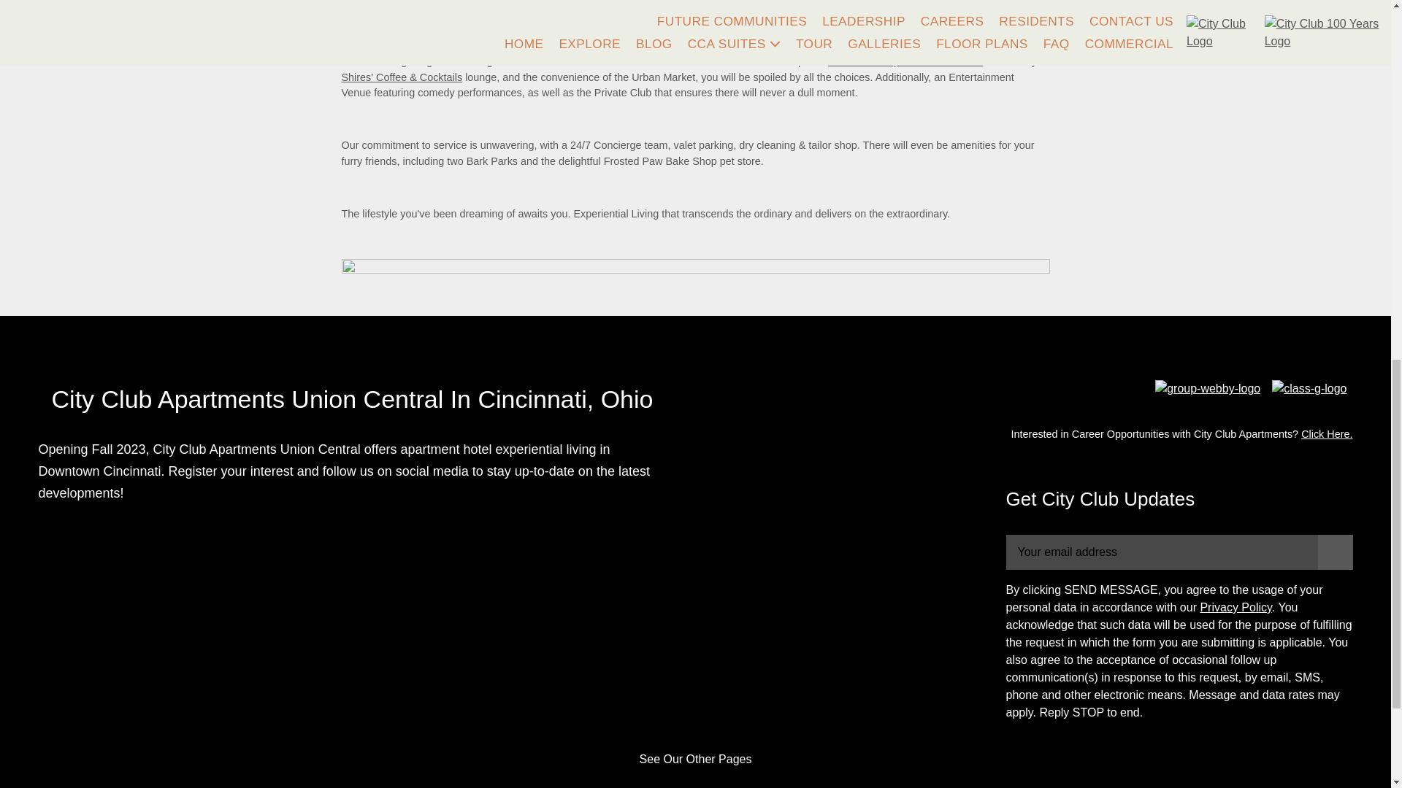 This screenshot has height=788, width=1402. Describe the element at coordinates (1335, 552) in the screenshot. I see `Send` at that location.